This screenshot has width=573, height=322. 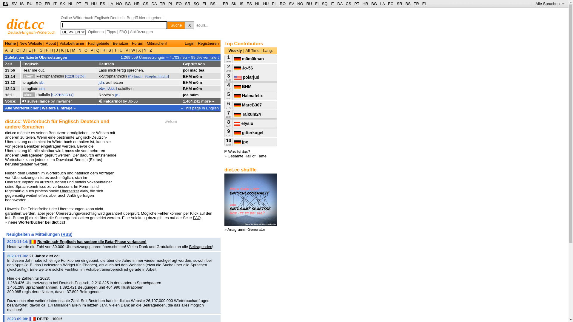 I want to click on J, so click(x=57, y=50).